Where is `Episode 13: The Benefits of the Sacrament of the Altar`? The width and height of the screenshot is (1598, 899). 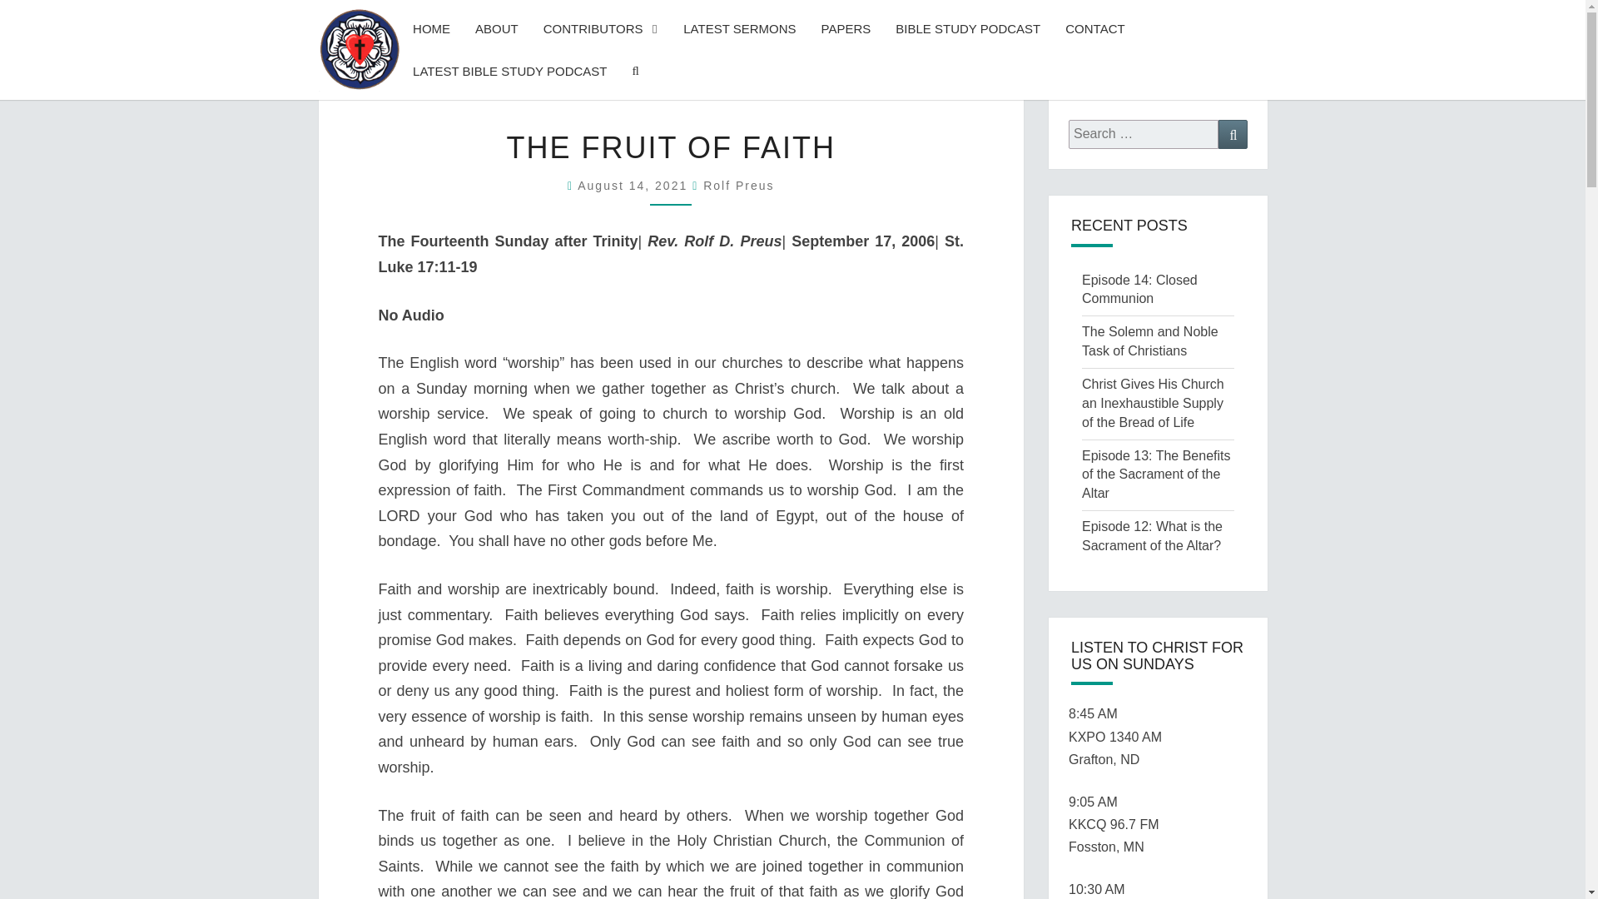 Episode 13: The Benefits of the Sacrament of the Altar is located at coordinates (1155, 474).